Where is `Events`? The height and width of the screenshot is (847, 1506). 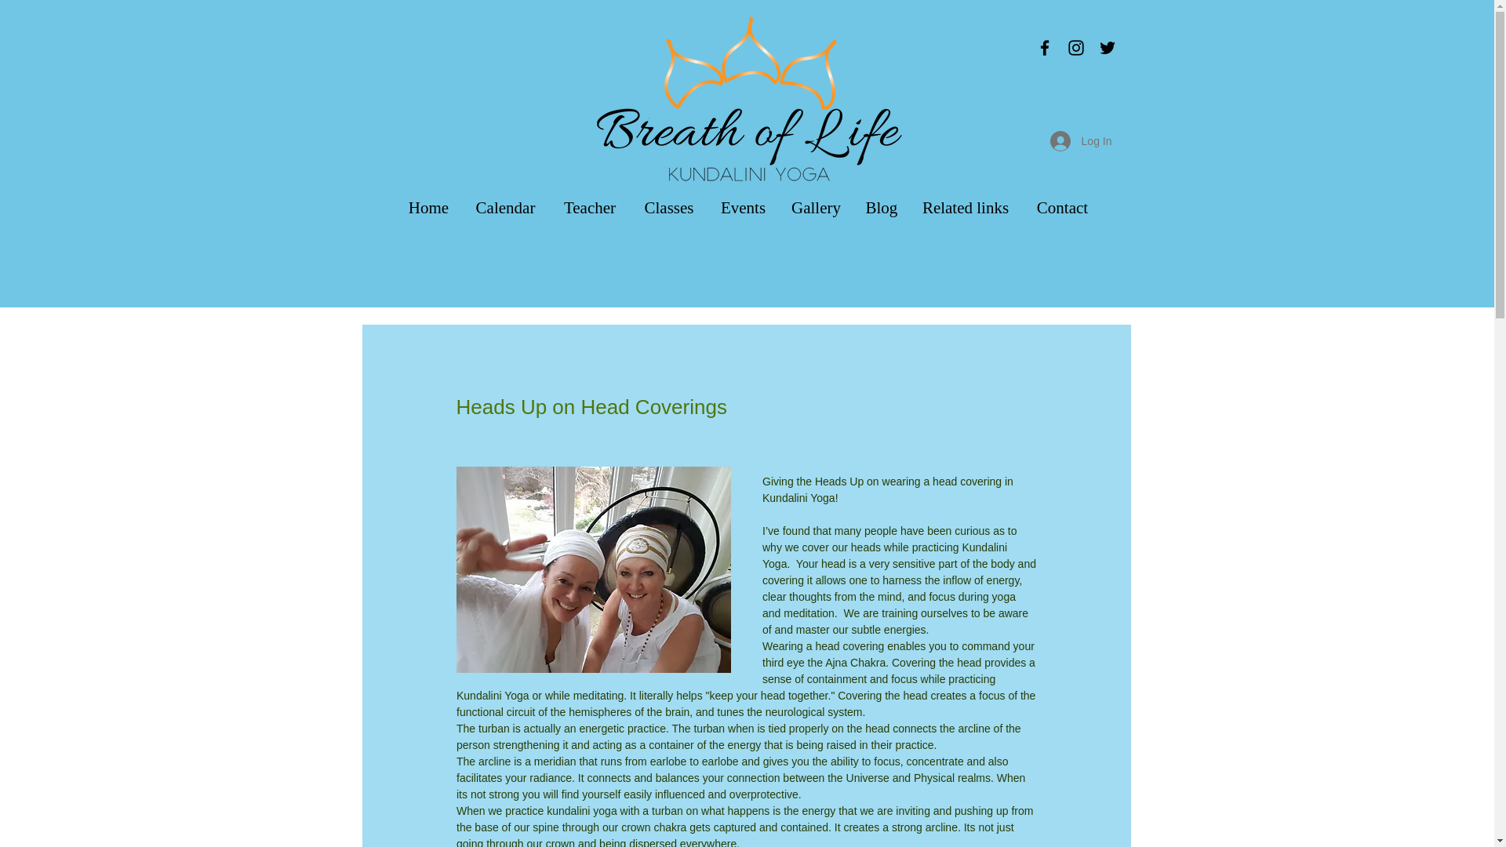 Events is located at coordinates (743, 207).